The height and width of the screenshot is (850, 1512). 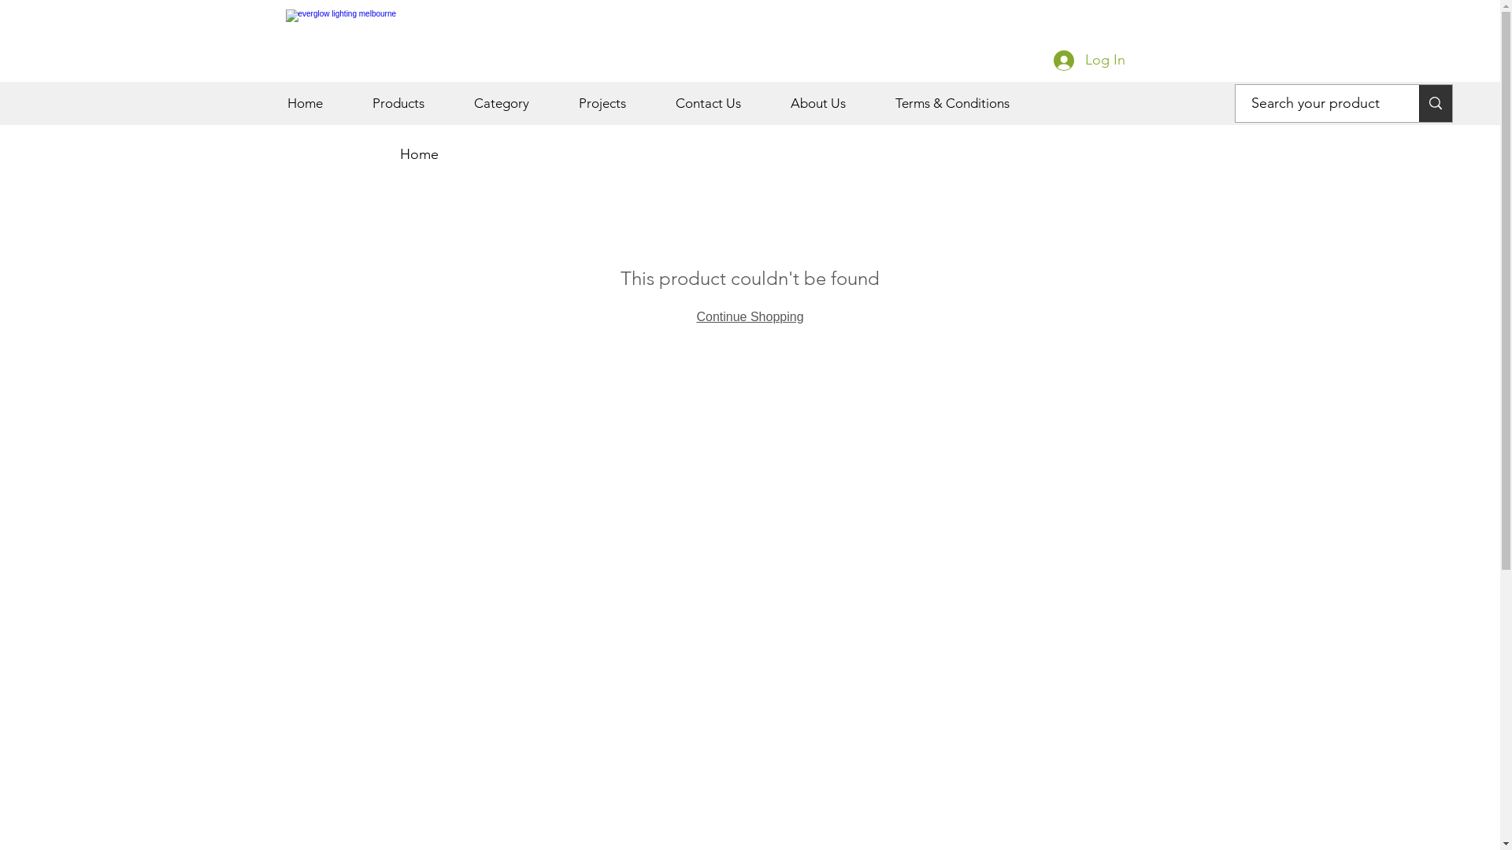 What do you see at coordinates (969, 104) in the screenshot?
I see `Terms & Conditions` at bounding box center [969, 104].